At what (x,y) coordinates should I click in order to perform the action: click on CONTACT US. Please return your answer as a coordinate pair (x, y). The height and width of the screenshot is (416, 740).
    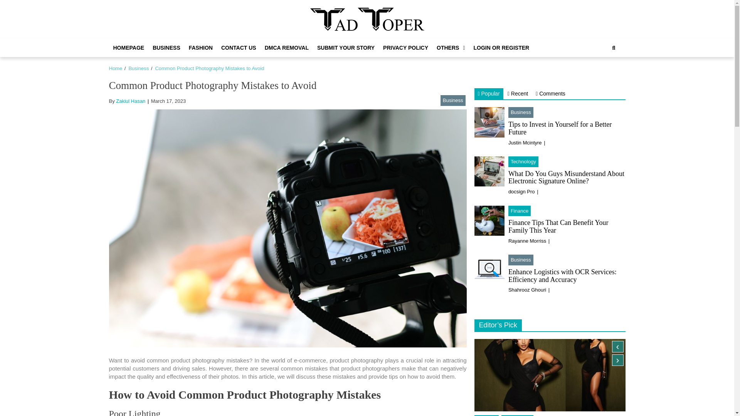
    Looking at the image, I should click on (238, 48).